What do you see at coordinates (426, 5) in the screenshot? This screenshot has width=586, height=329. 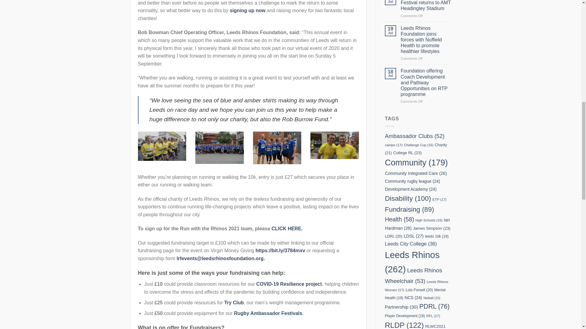 I see `Aspire Tag Rugby Festival returns to AMT Headingley Stadium` at bounding box center [426, 5].